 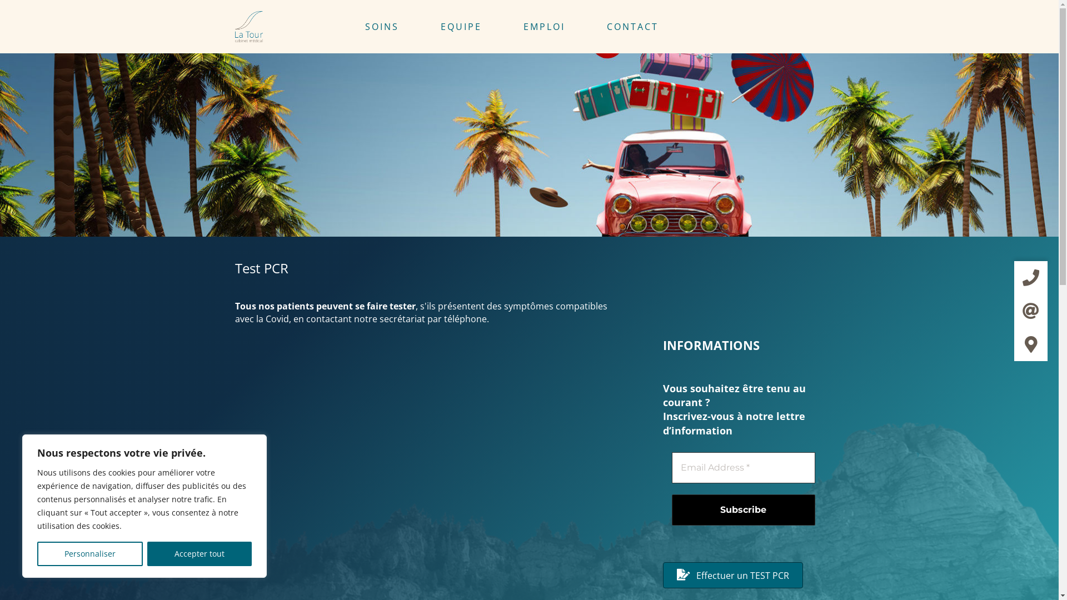 What do you see at coordinates (732, 576) in the screenshot?
I see `Effectuer un TEST PCR` at bounding box center [732, 576].